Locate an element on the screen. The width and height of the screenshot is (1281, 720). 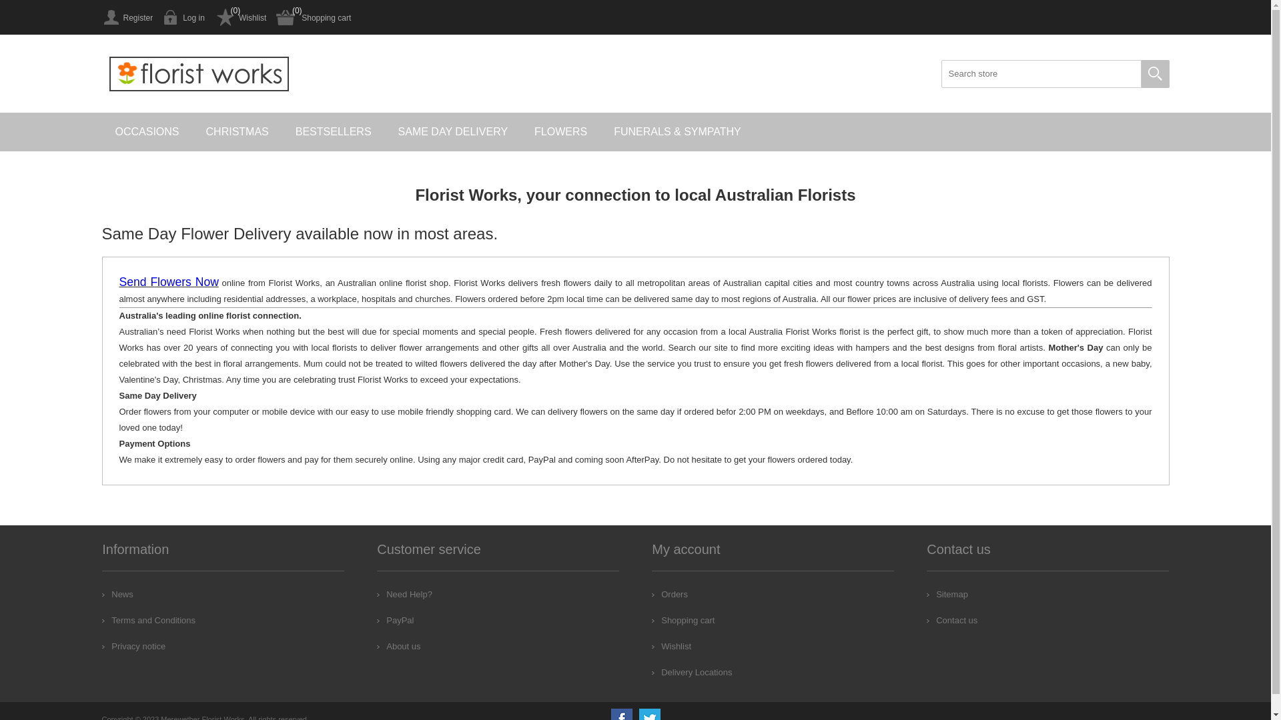
Privacy notice is located at coordinates (133, 647).